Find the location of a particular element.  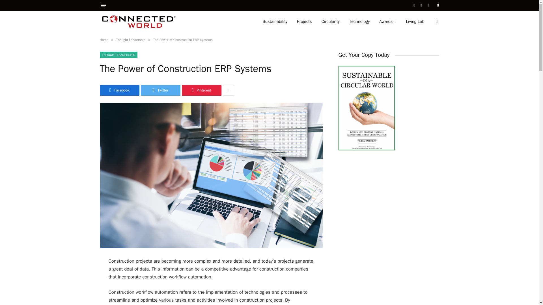

Home is located at coordinates (104, 40).